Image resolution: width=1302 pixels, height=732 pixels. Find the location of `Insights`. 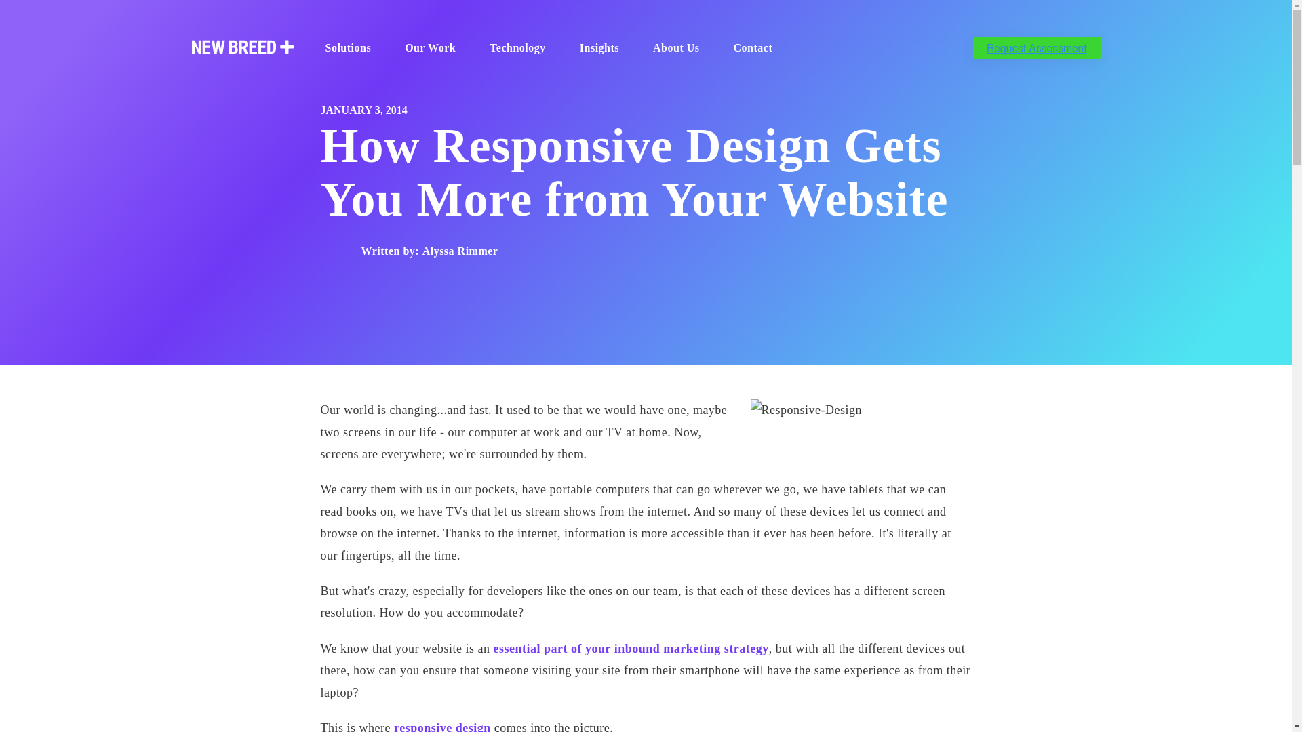

Insights is located at coordinates (604, 49).